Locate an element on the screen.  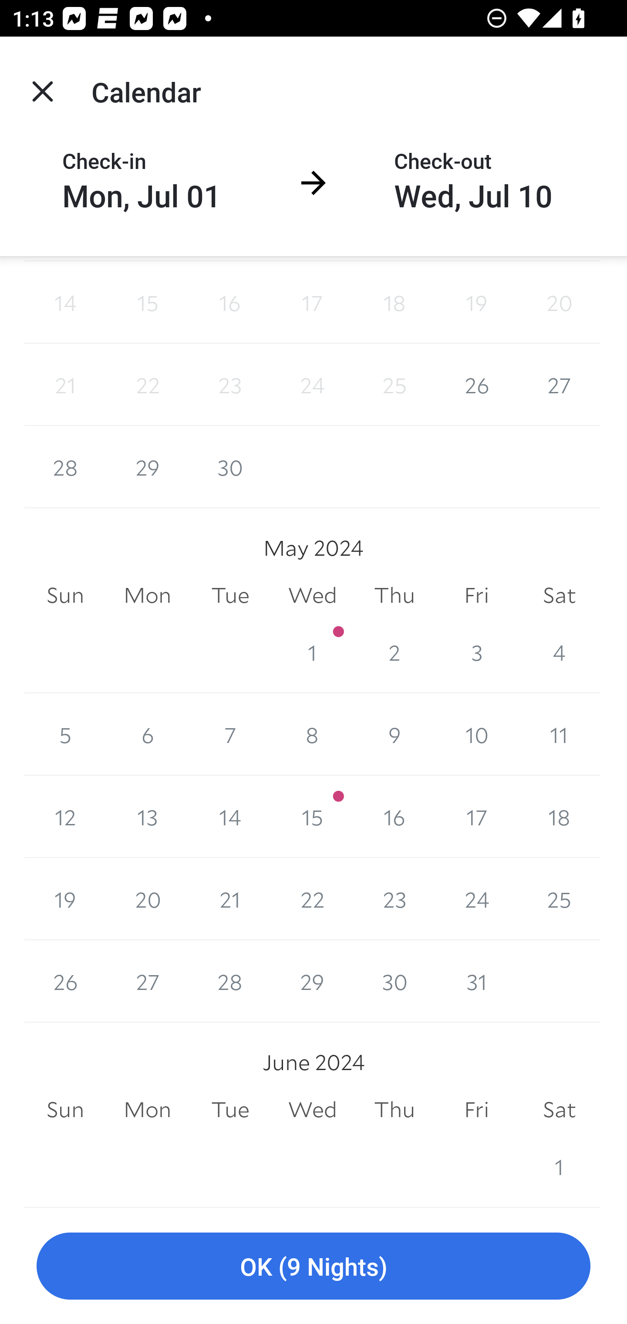
1 1 June 2024 is located at coordinates (559, 1166).